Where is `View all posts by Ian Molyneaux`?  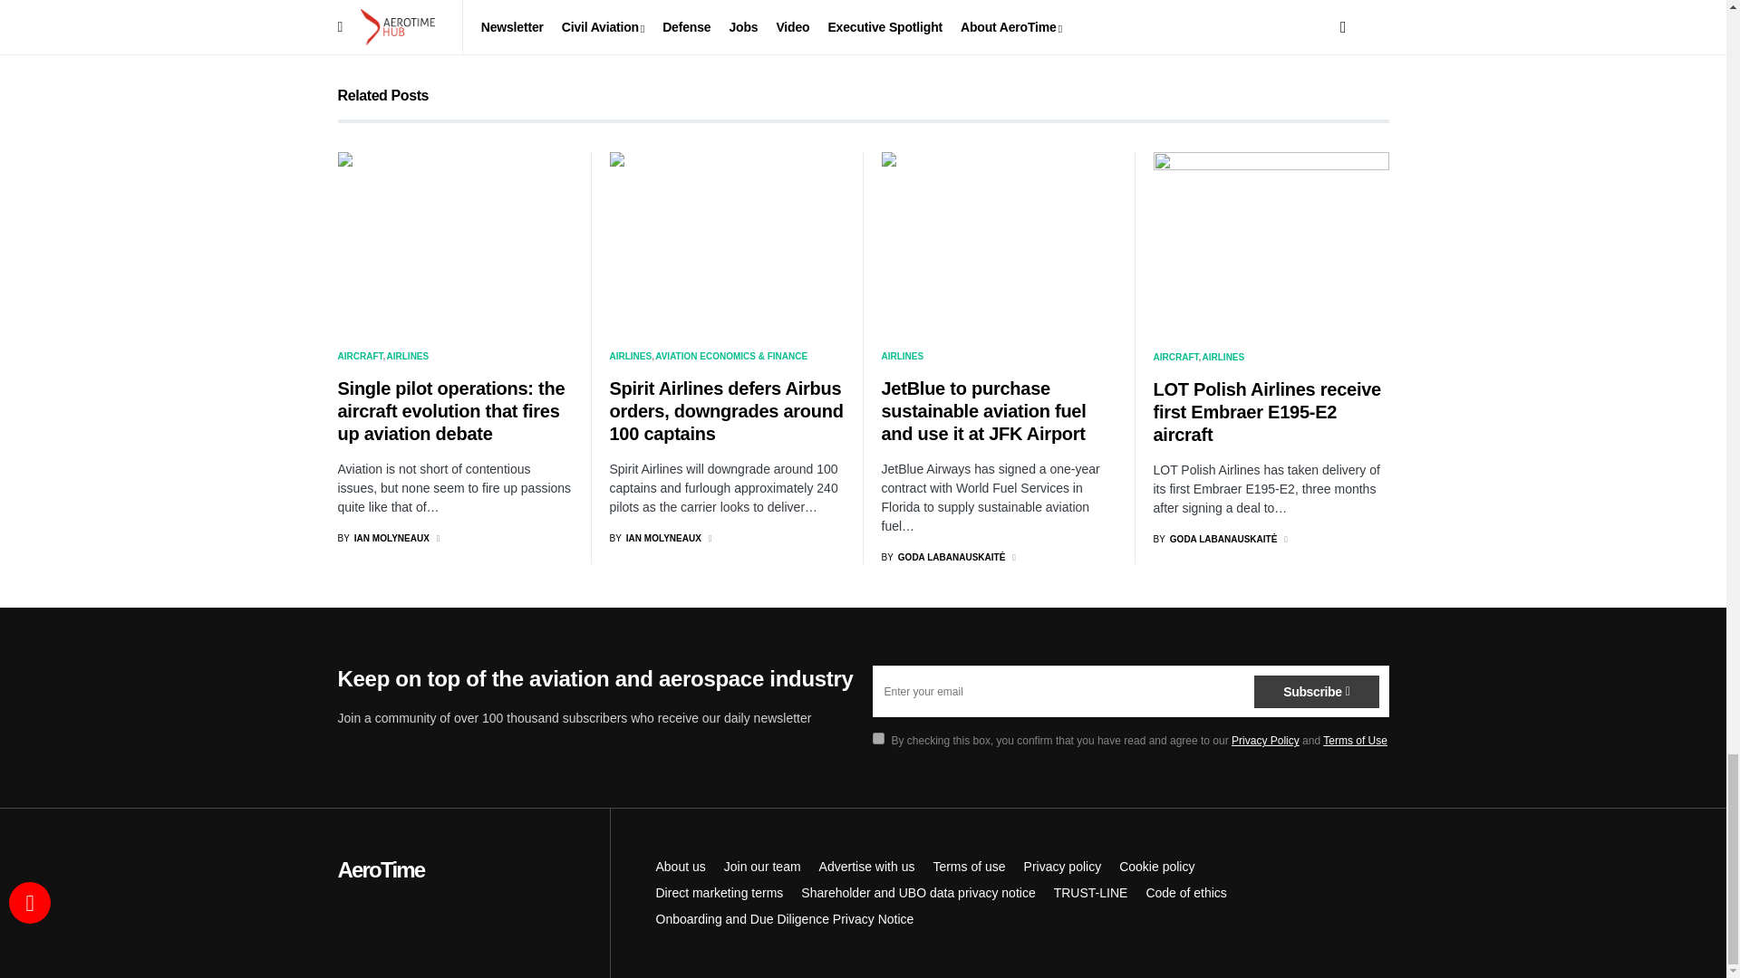 View all posts by Ian Molyneaux is located at coordinates (382, 538).